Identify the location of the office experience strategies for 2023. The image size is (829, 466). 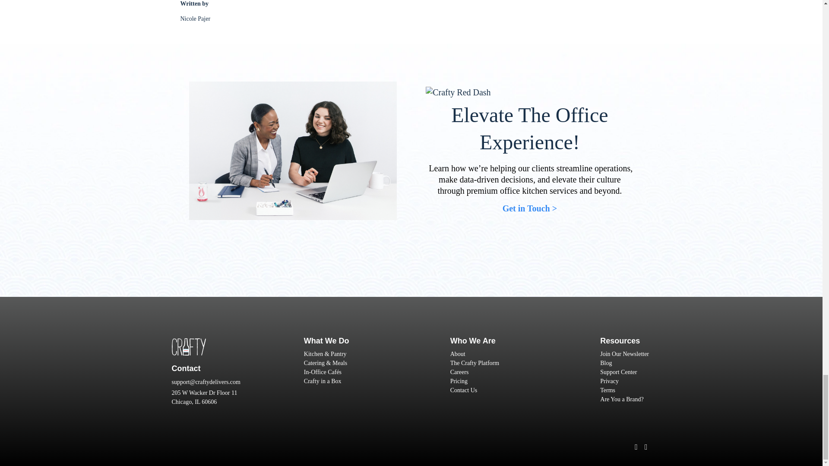
(293, 151).